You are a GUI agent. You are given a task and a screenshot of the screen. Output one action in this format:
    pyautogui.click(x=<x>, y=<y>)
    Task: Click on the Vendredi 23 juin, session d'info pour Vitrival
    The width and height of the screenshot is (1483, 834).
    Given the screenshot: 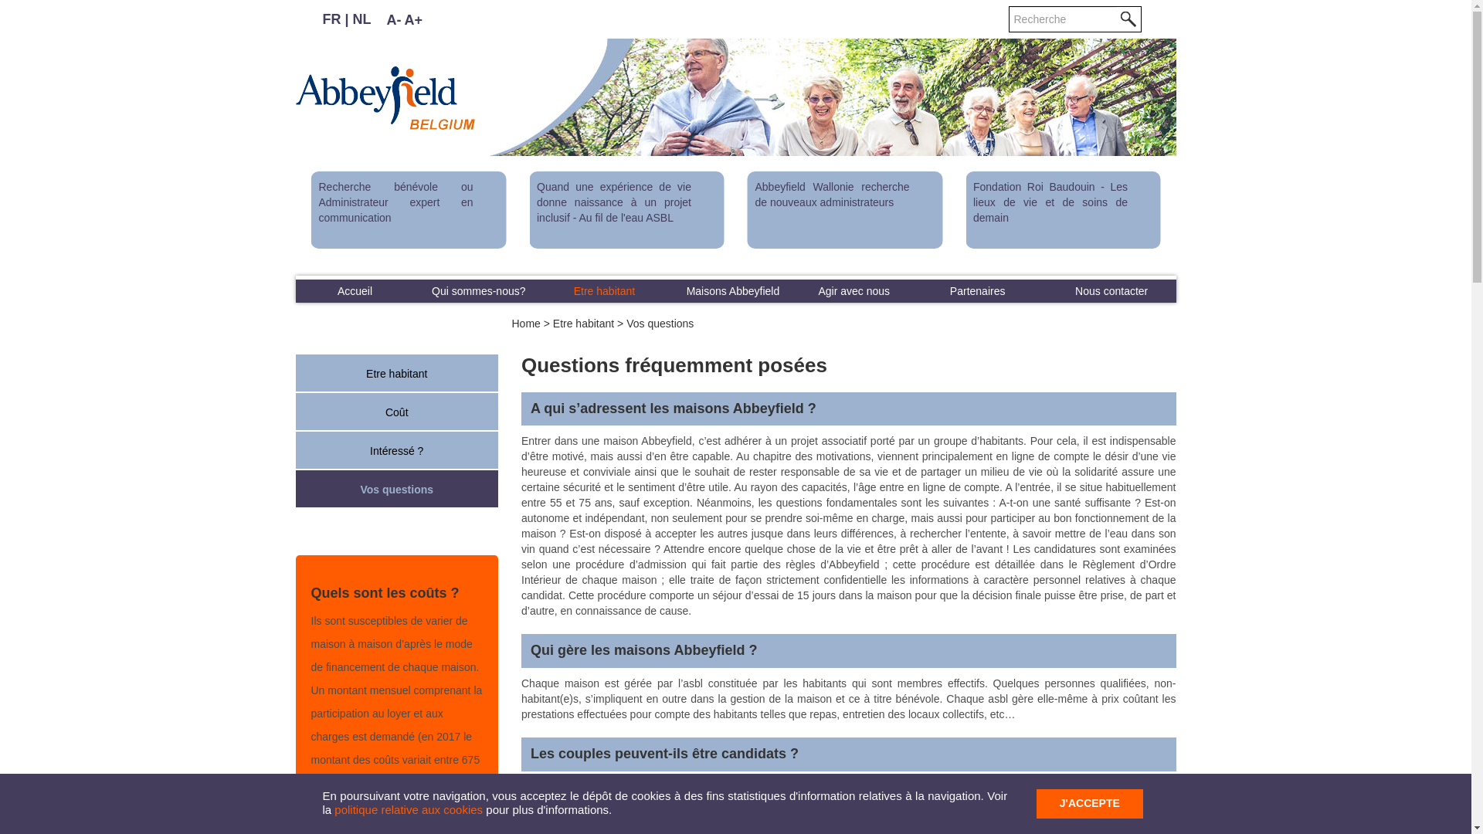 What is the action you would take?
    pyautogui.click(x=708, y=210)
    